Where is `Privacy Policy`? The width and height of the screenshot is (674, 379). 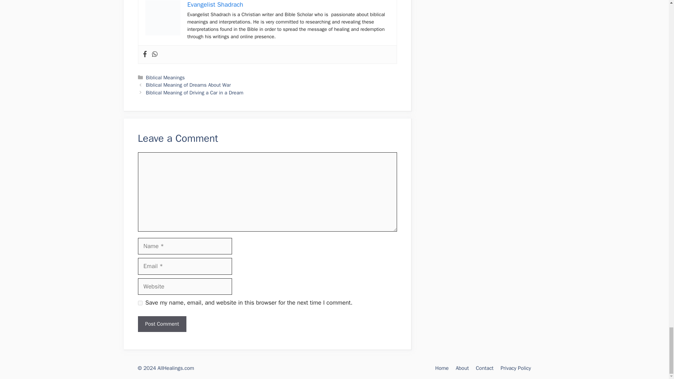
Privacy Policy is located at coordinates (516, 368).